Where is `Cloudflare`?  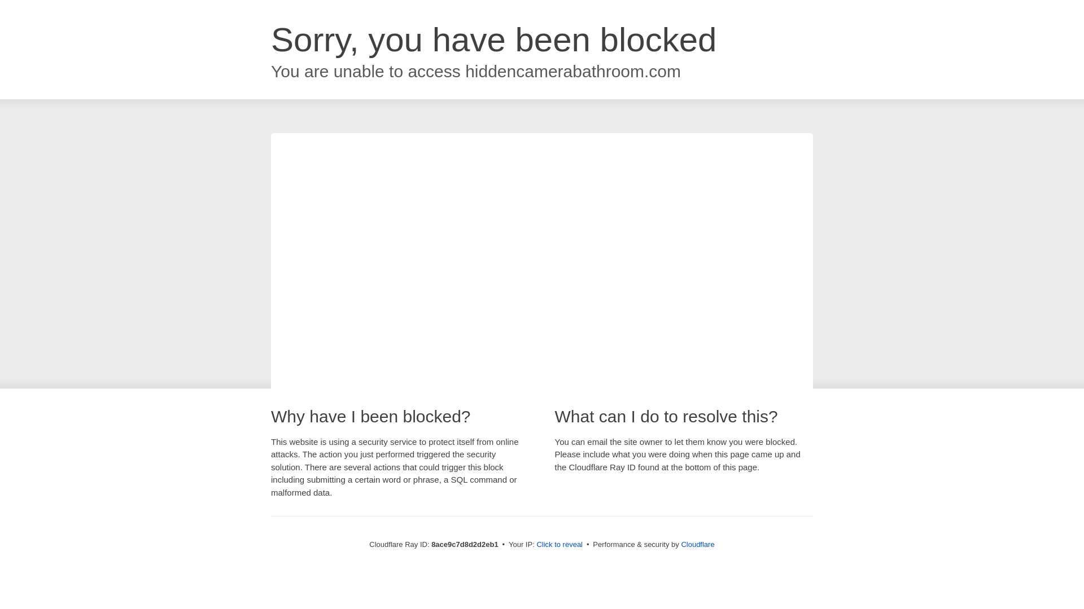 Cloudflare is located at coordinates (697, 544).